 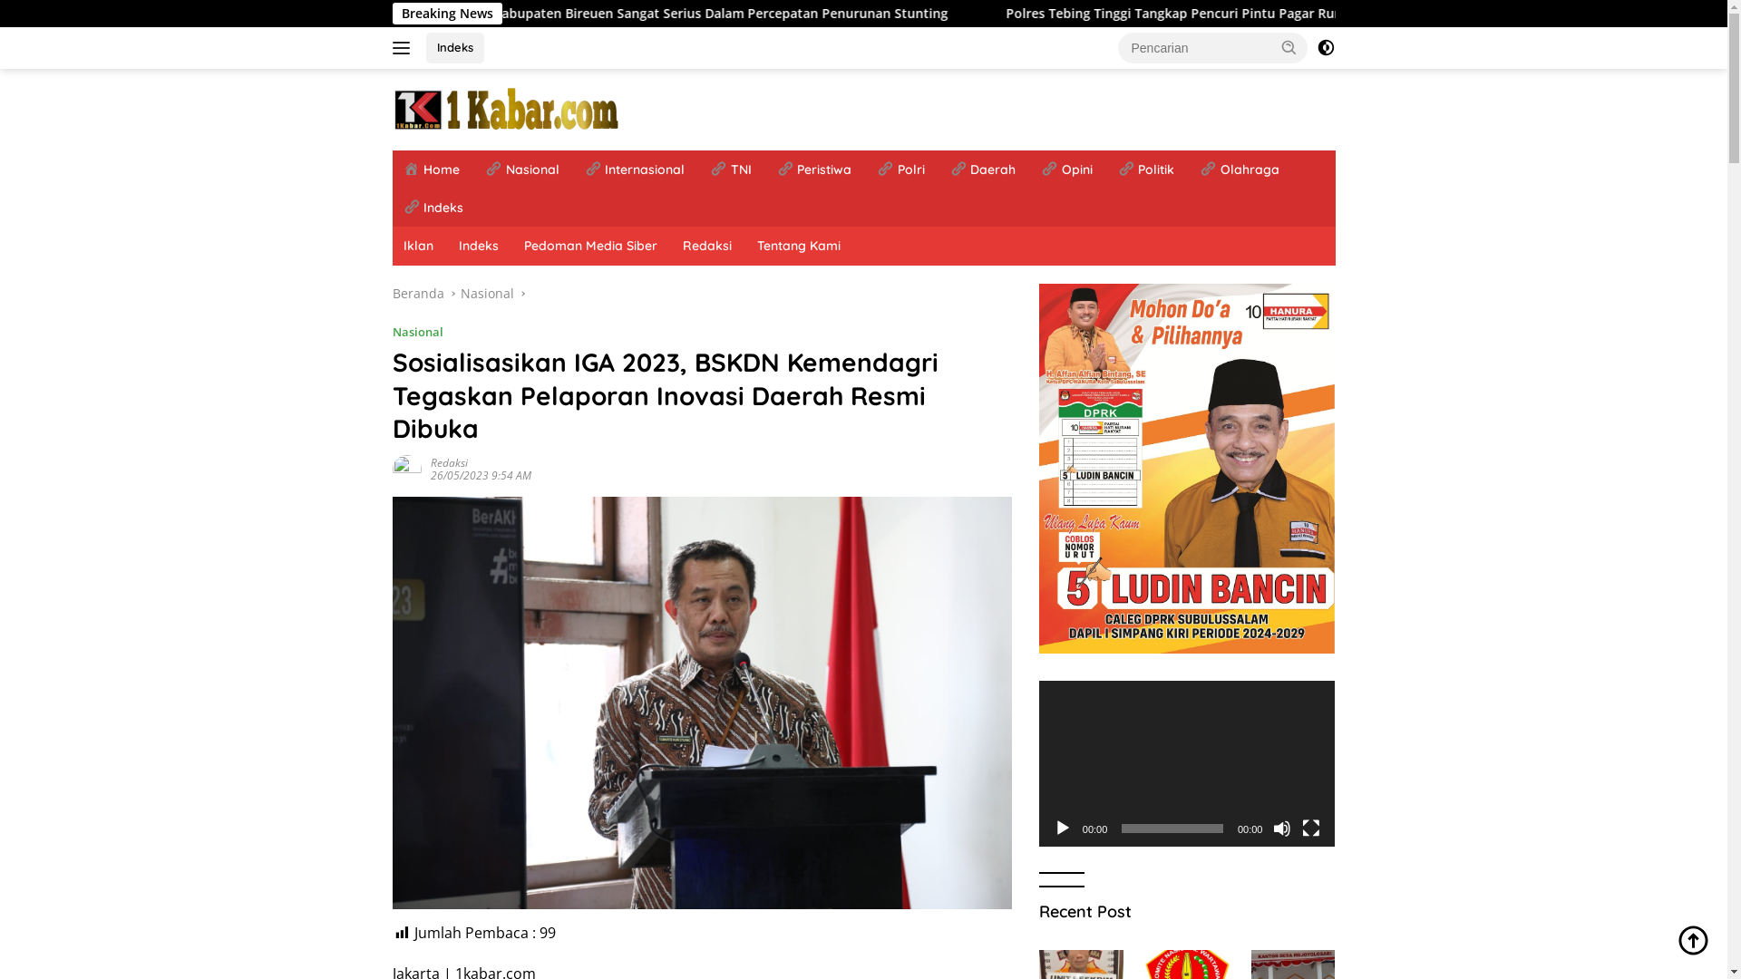 I want to click on Politik, so click(x=1146, y=170).